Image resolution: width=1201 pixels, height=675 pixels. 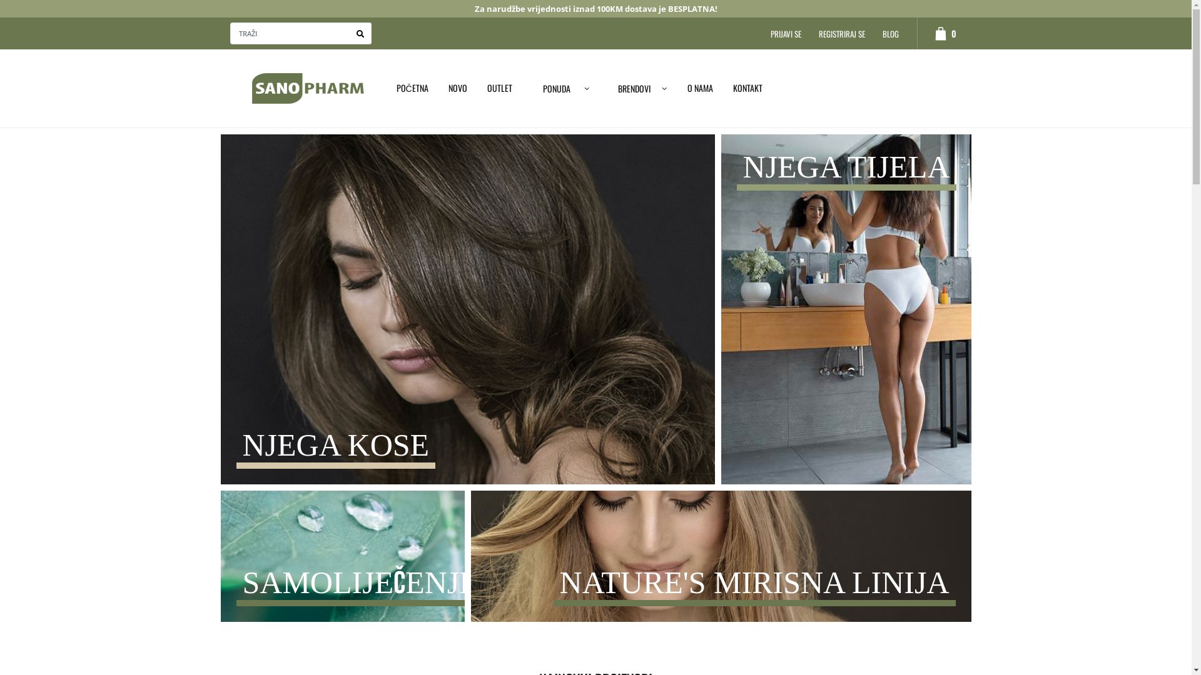 I want to click on PRIJAVI SE, so click(x=786, y=34).